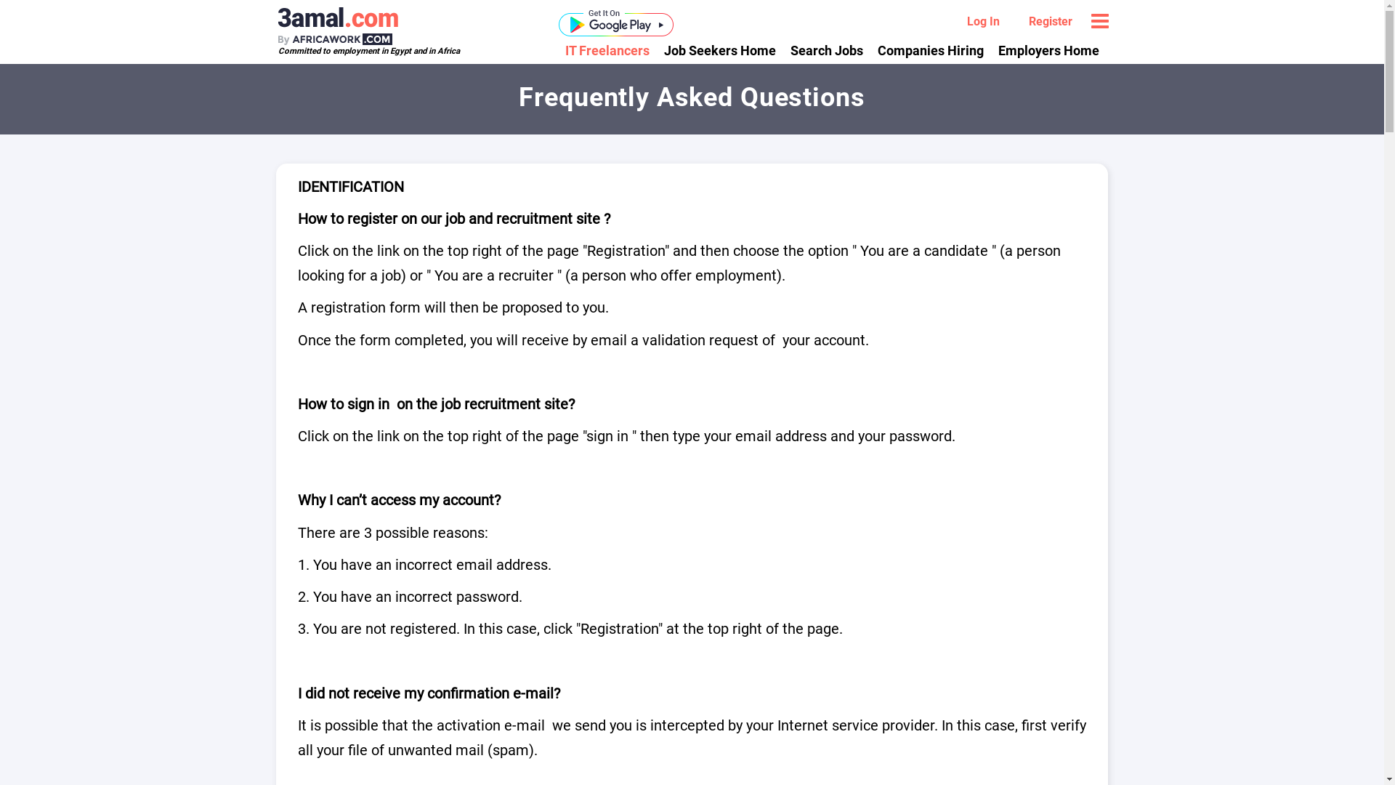  Describe the element at coordinates (381, 25) in the screenshot. I see `Committed to employment in Egypt and in Africa` at that location.